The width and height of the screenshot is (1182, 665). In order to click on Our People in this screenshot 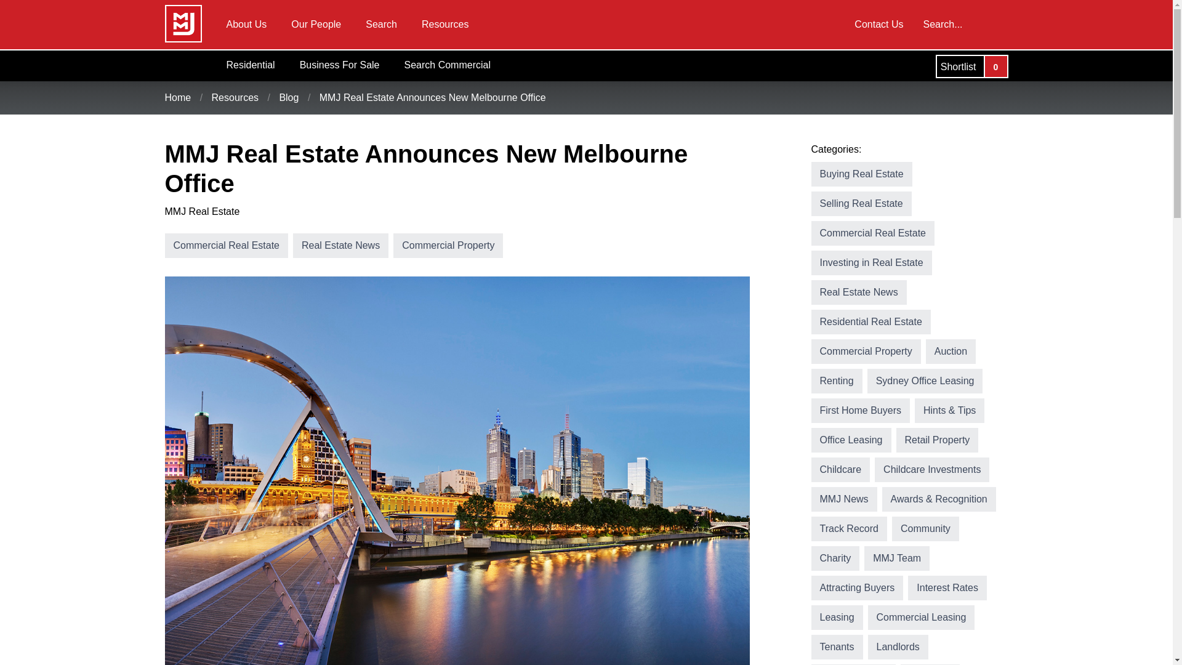, I will do `click(316, 25)`.